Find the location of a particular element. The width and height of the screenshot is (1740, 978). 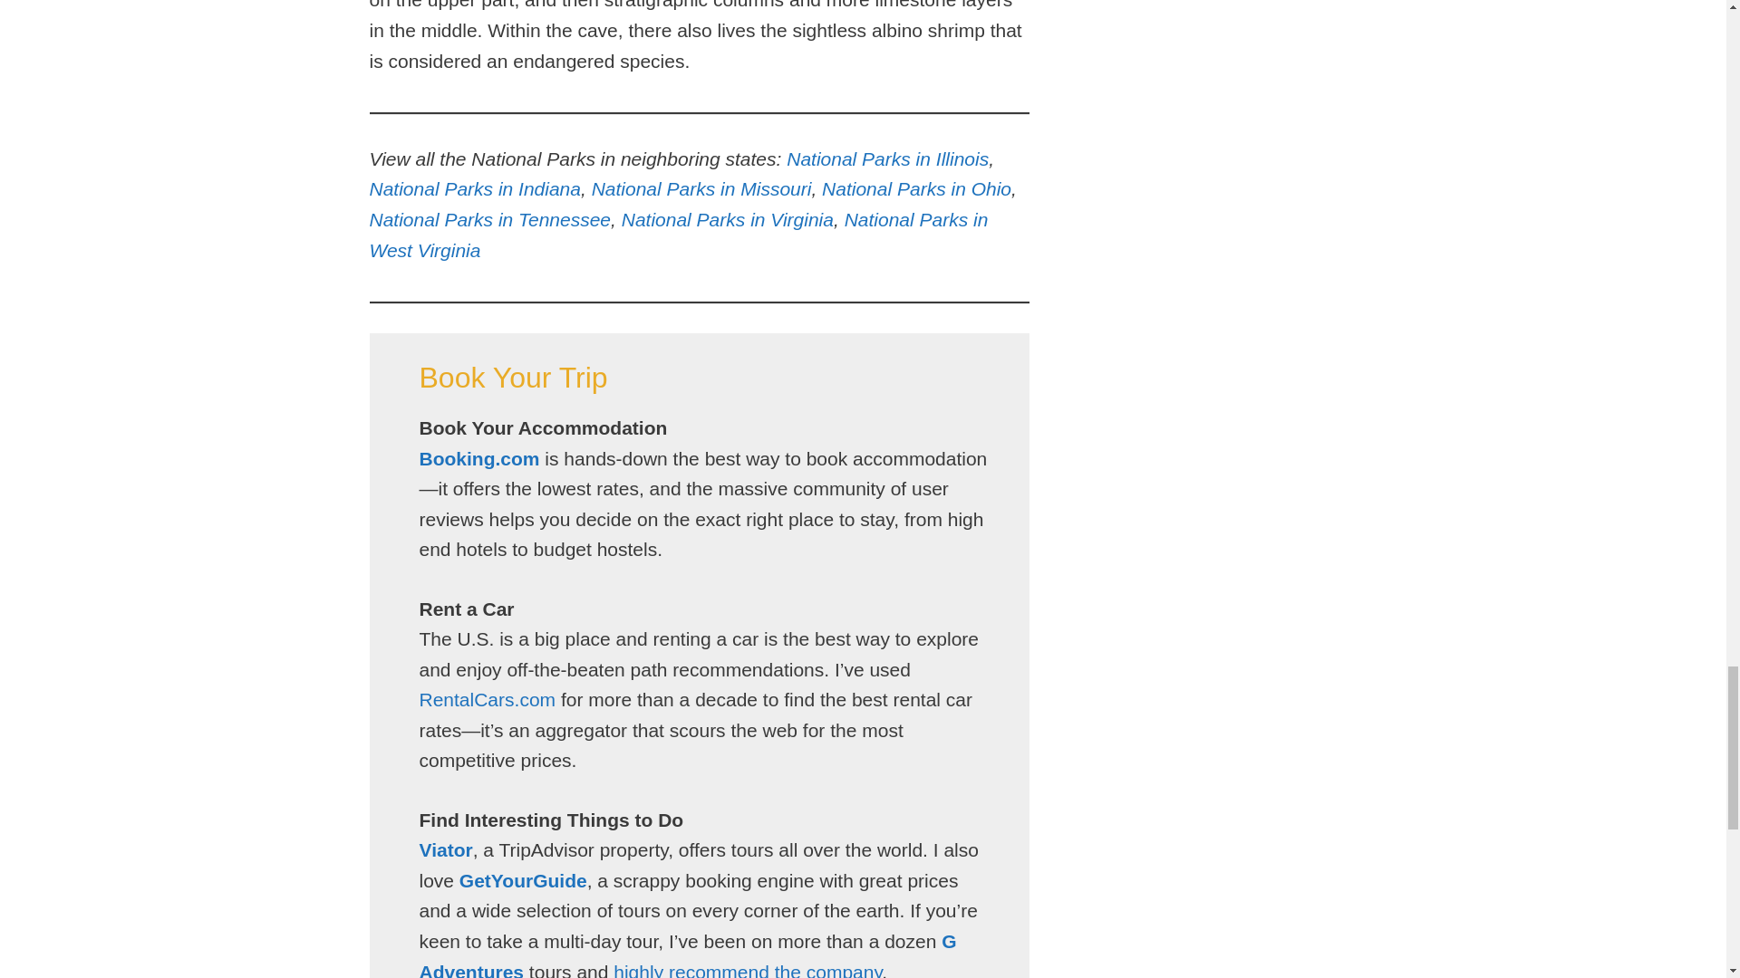

highly recommend the company is located at coordinates (748, 969).